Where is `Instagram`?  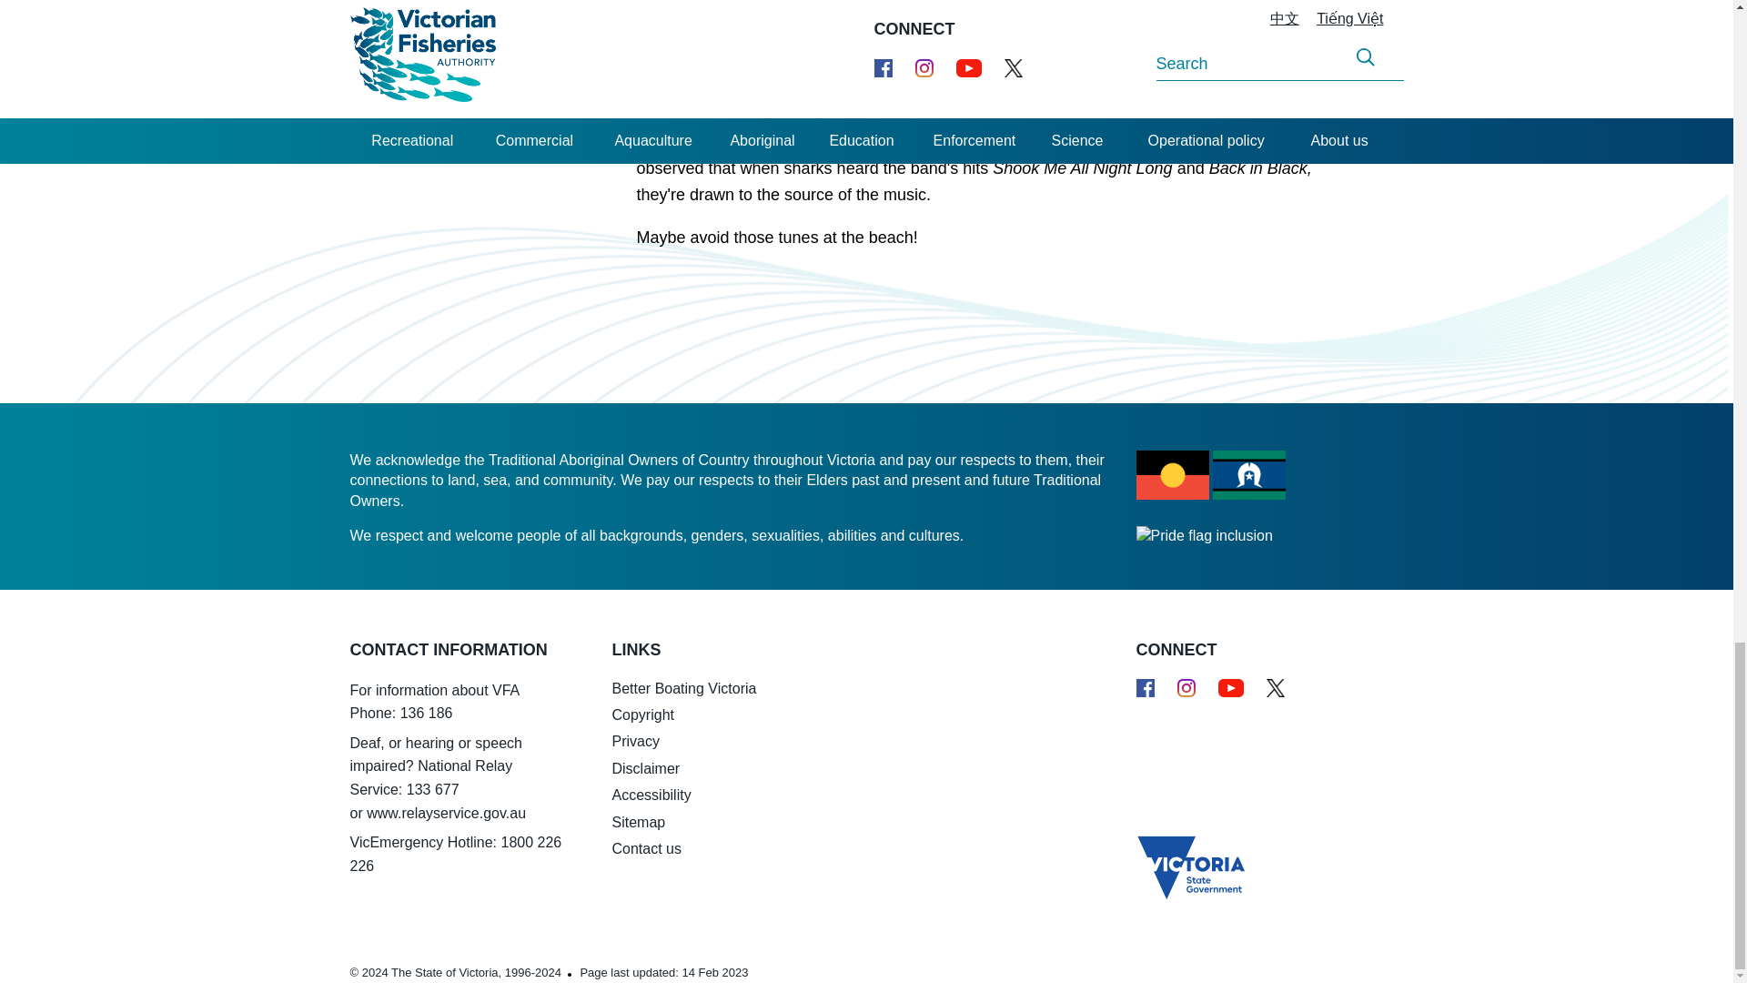 Instagram is located at coordinates (1187, 688).